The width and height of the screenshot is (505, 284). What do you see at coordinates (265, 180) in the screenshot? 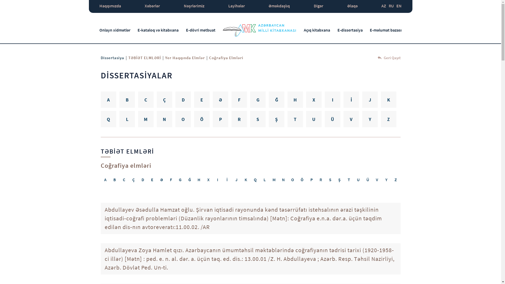
I see `L` at bounding box center [265, 180].